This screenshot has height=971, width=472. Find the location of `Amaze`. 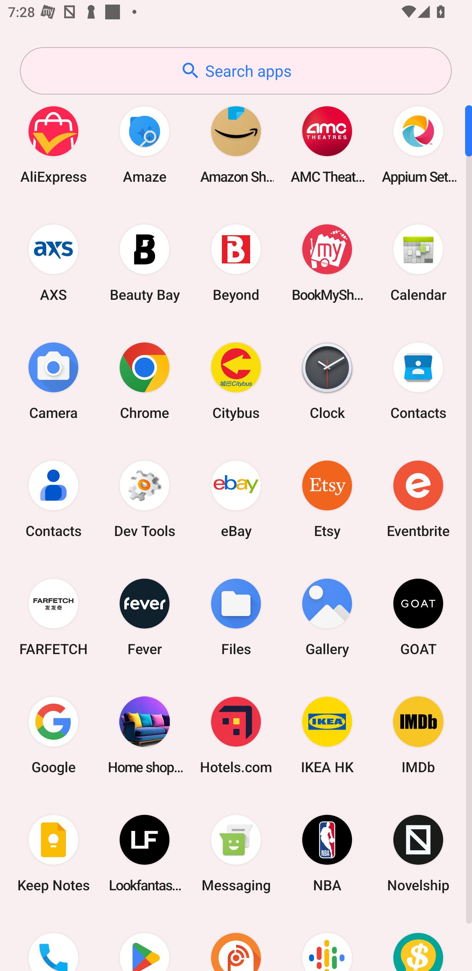

Amaze is located at coordinates (145, 144).